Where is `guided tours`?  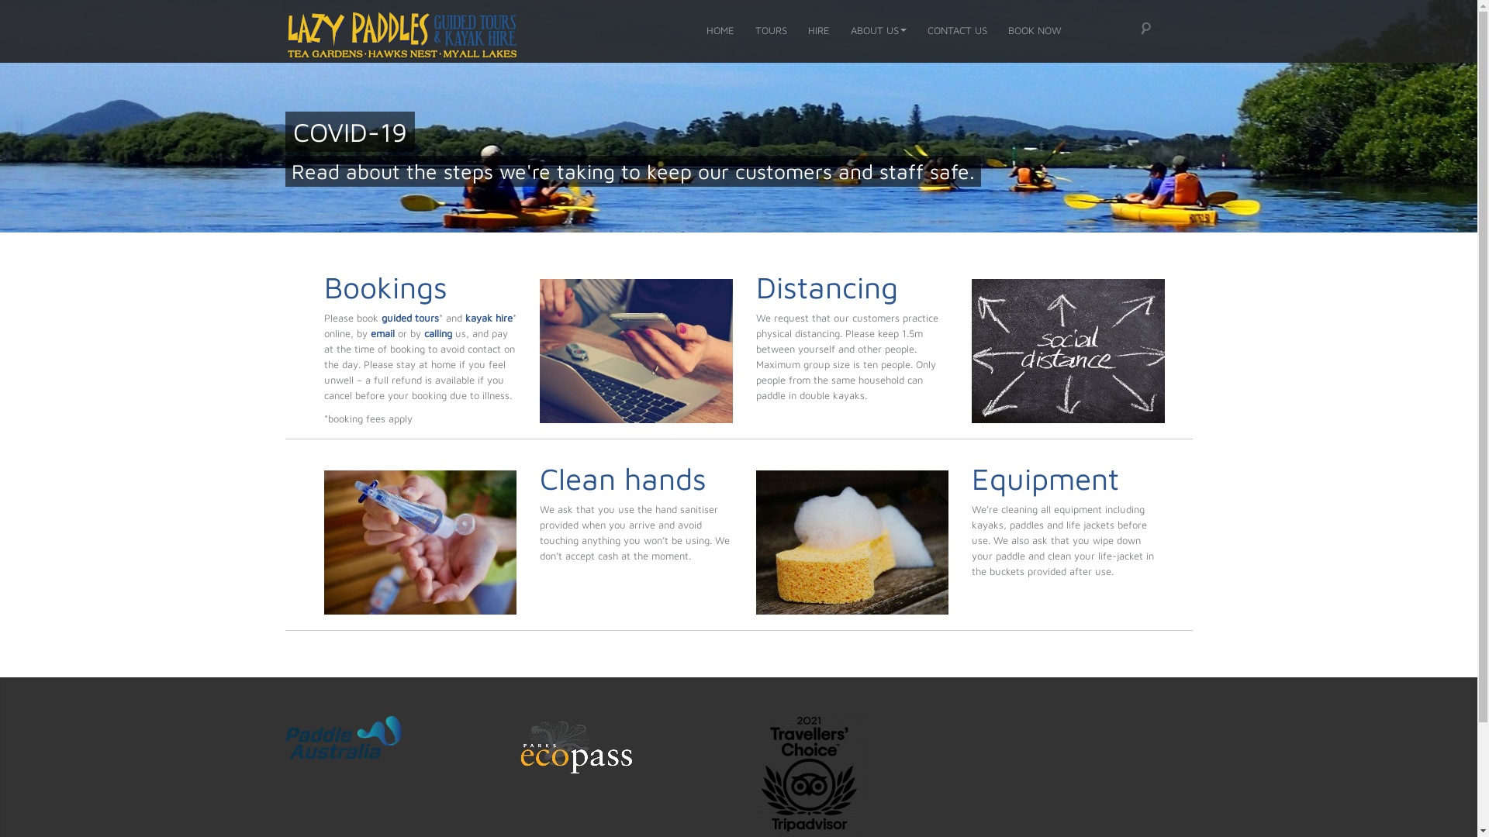 guided tours is located at coordinates (409, 318).